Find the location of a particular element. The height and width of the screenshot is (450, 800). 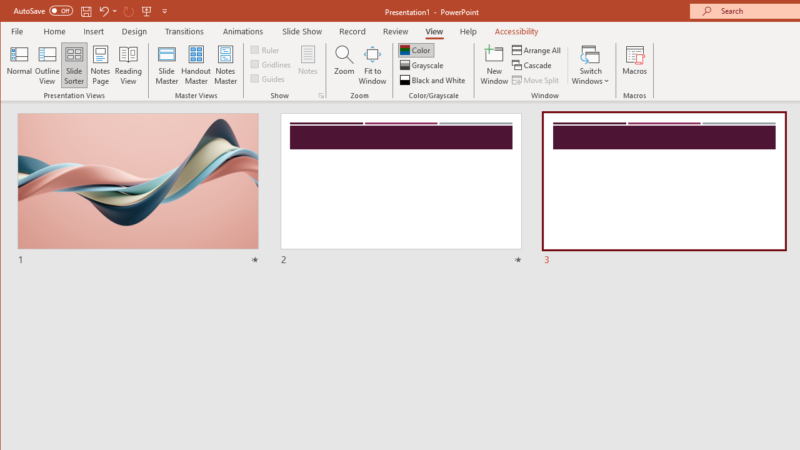

Grid Settings... is located at coordinates (321, 95).